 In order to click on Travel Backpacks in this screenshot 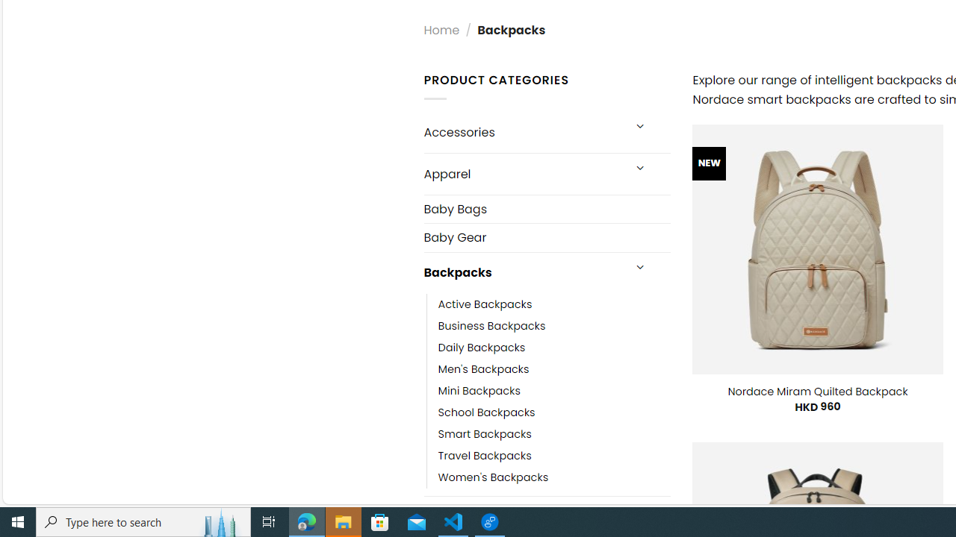, I will do `click(554, 455)`.